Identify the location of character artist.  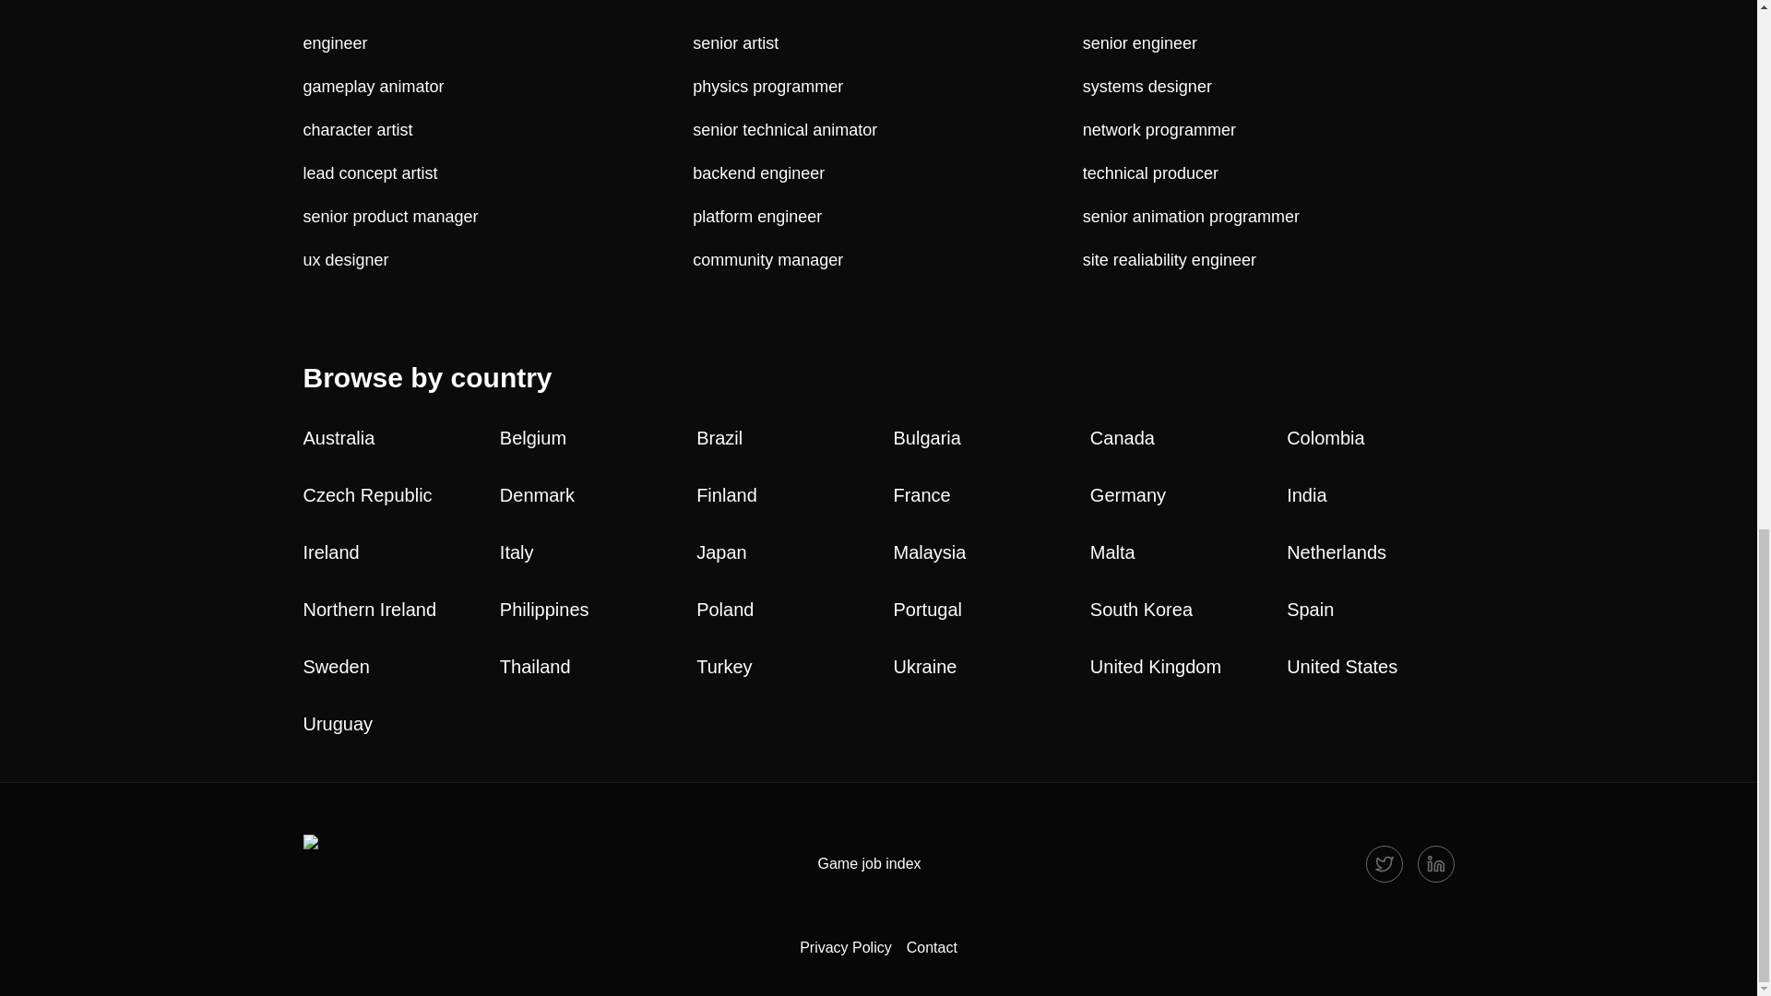
(489, 131).